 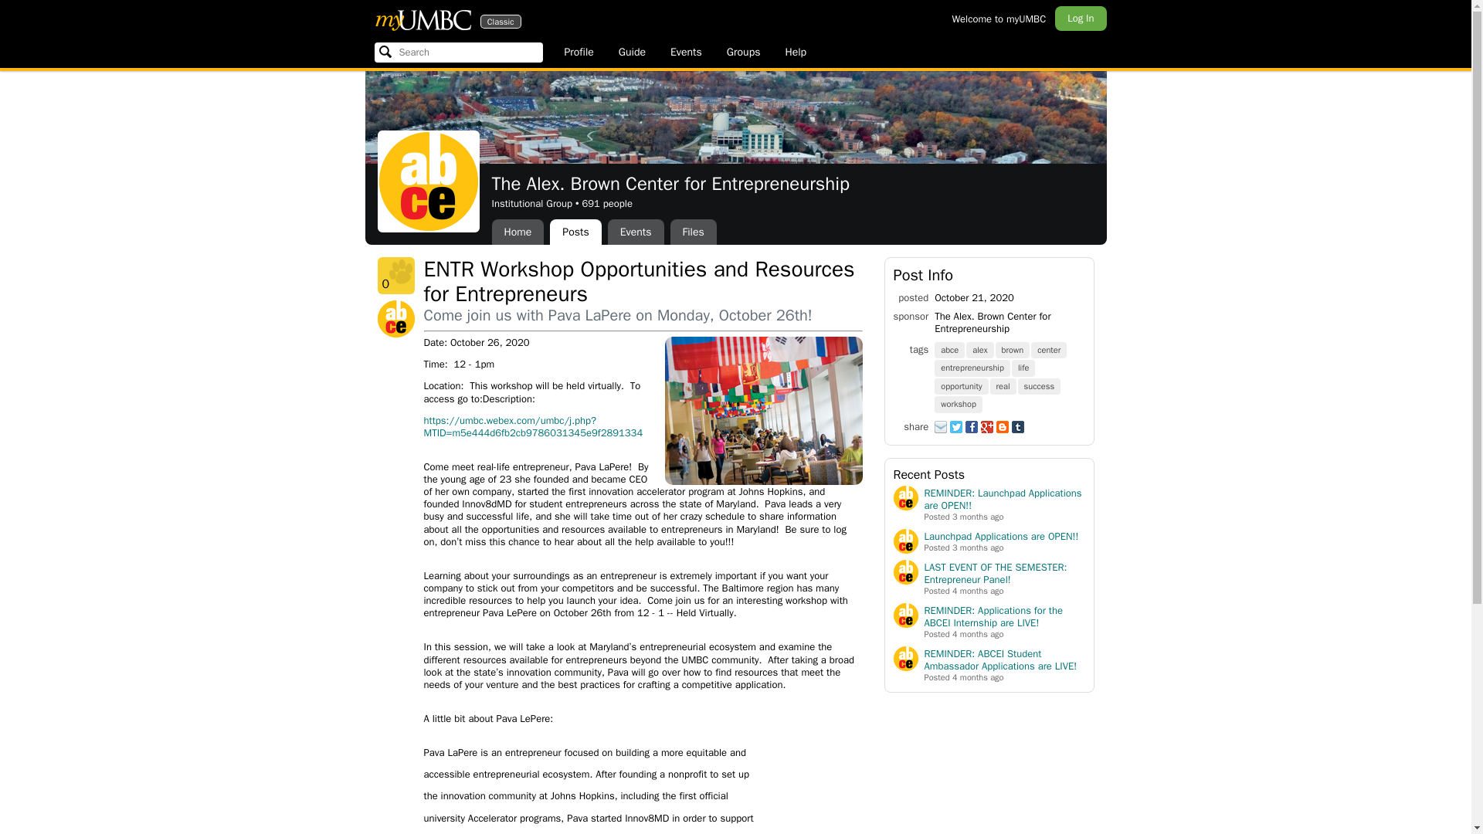 I want to click on 0, so click(x=395, y=275).